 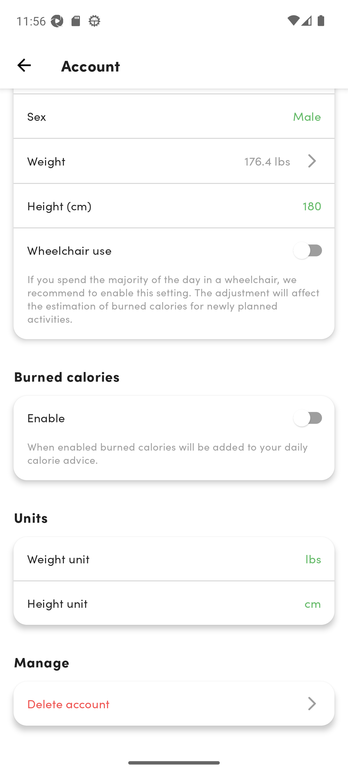 What do you see at coordinates (174, 603) in the screenshot?
I see `Height unit cm` at bounding box center [174, 603].